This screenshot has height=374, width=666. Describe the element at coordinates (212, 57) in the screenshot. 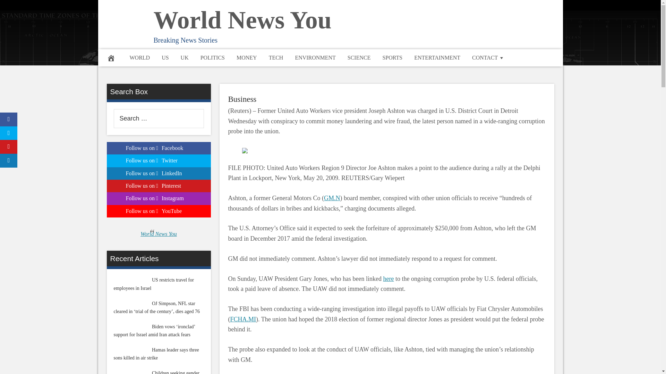

I see `POLITICS` at that location.